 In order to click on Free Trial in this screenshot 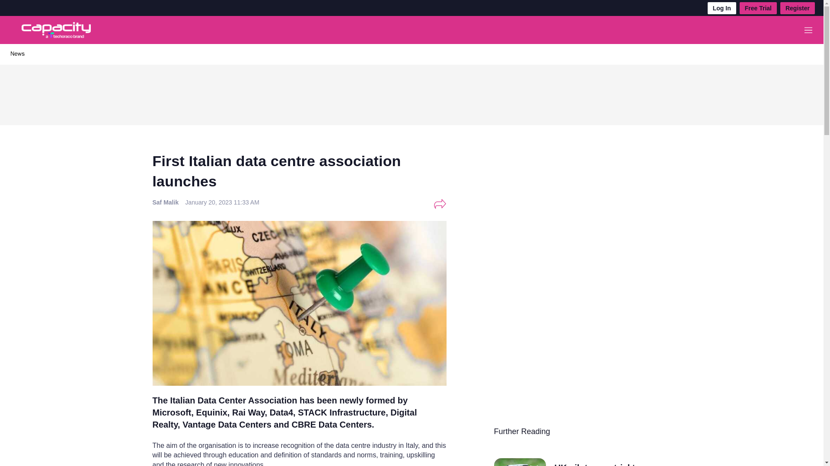, I will do `click(758, 8)`.